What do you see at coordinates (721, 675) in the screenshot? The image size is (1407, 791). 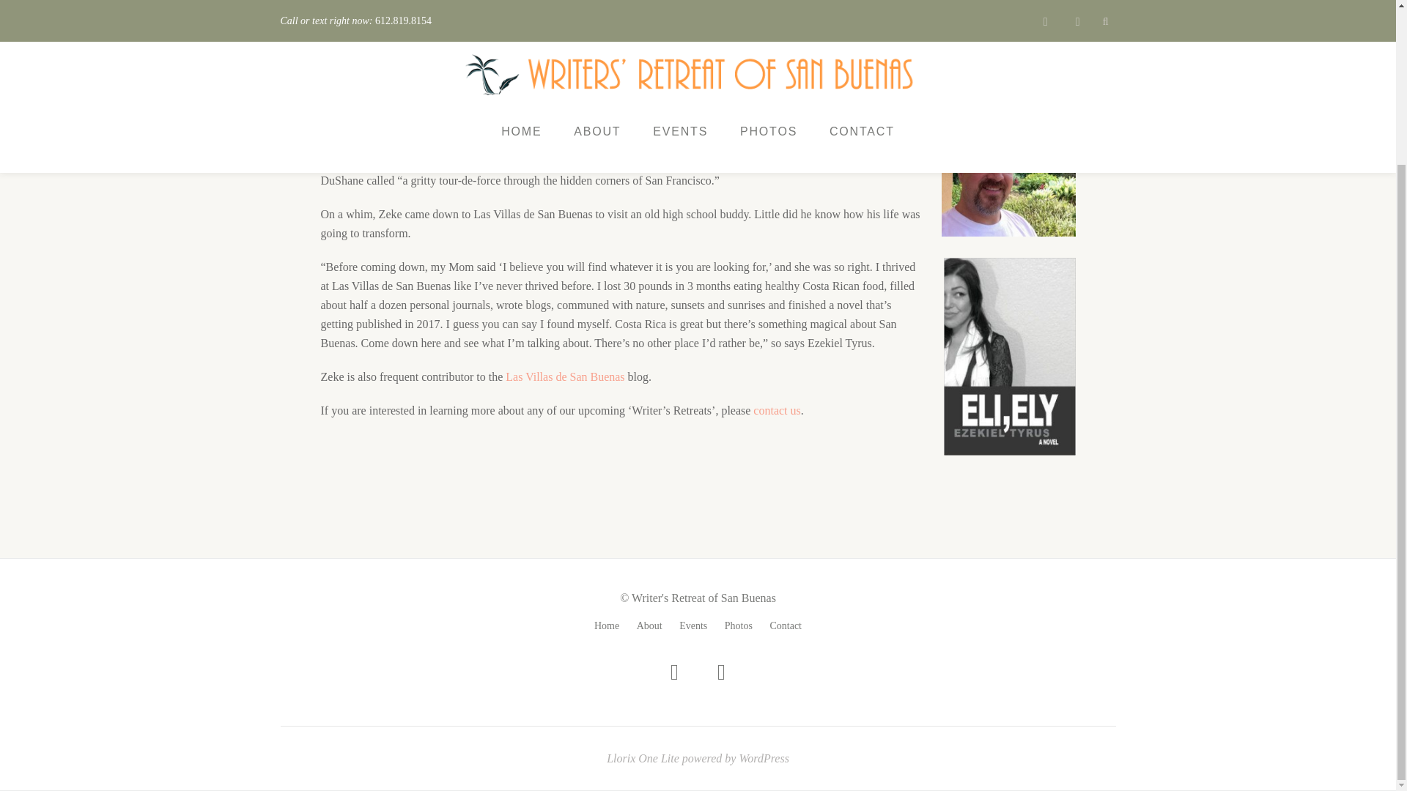 I see `fa-twitter` at bounding box center [721, 675].